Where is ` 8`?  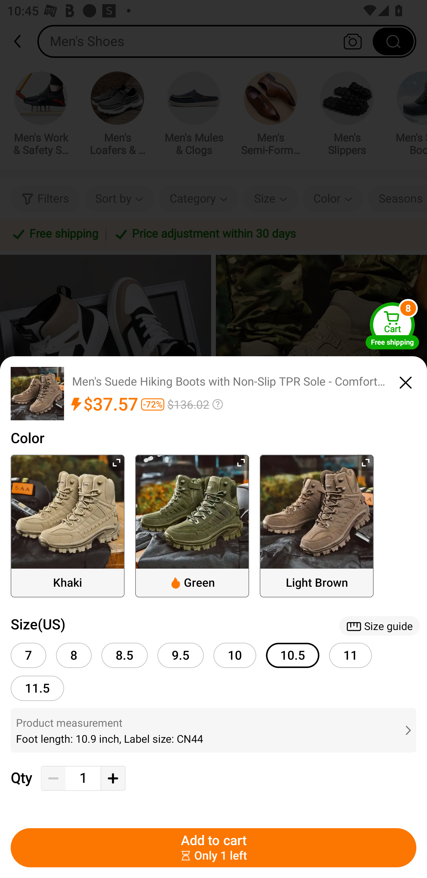  8 is located at coordinates (74, 655).